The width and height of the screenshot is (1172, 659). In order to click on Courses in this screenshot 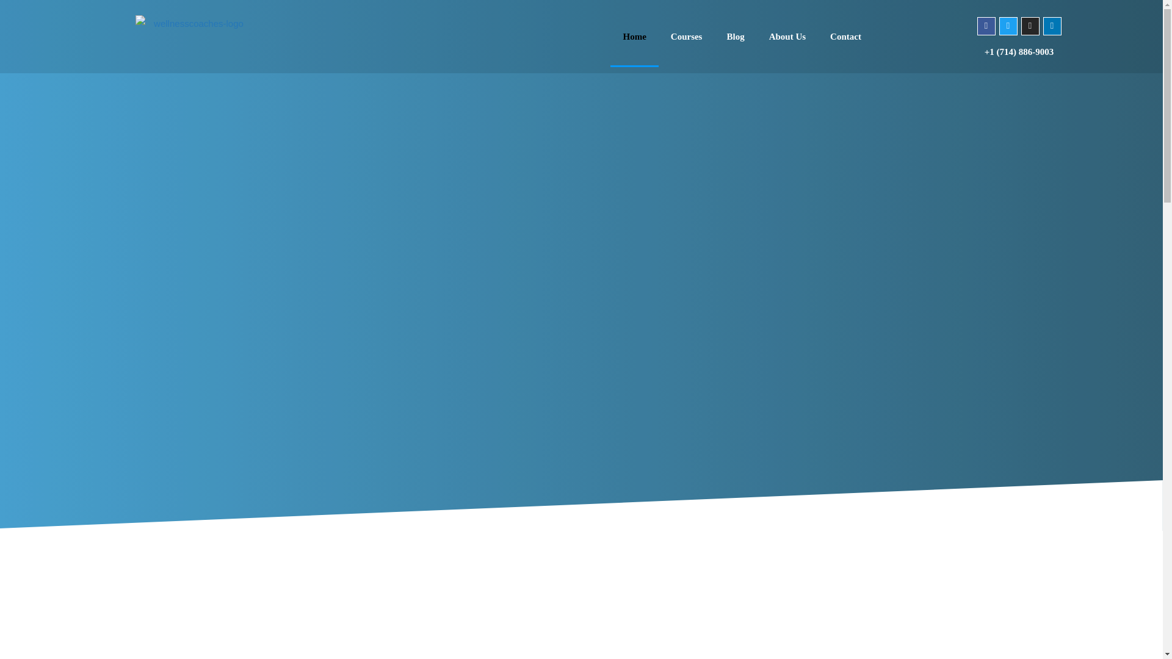, I will do `click(687, 37)`.